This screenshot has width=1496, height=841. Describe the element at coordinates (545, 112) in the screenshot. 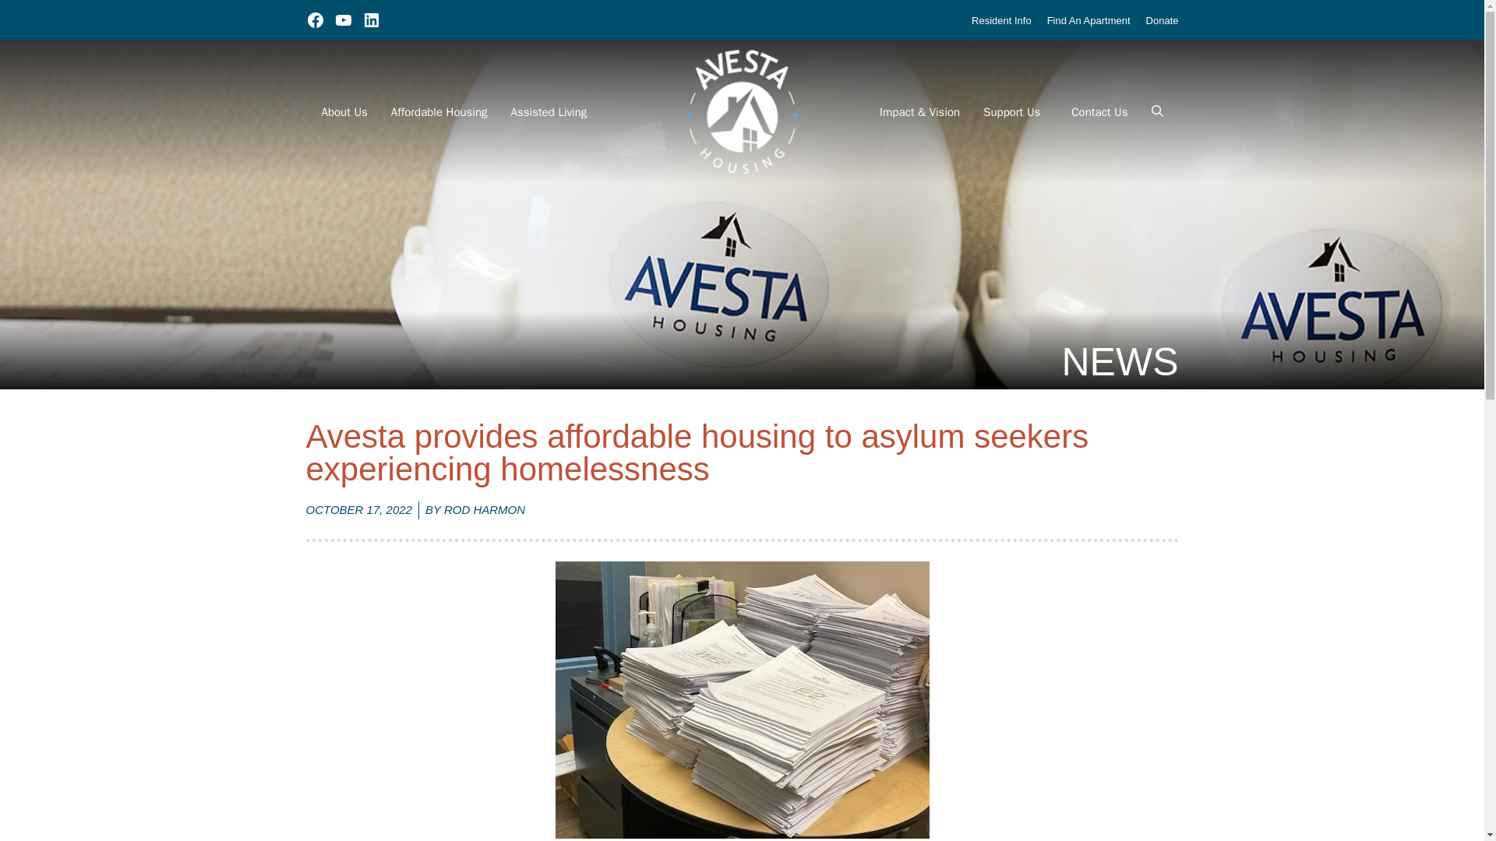

I see `Assisted Living` at that location.